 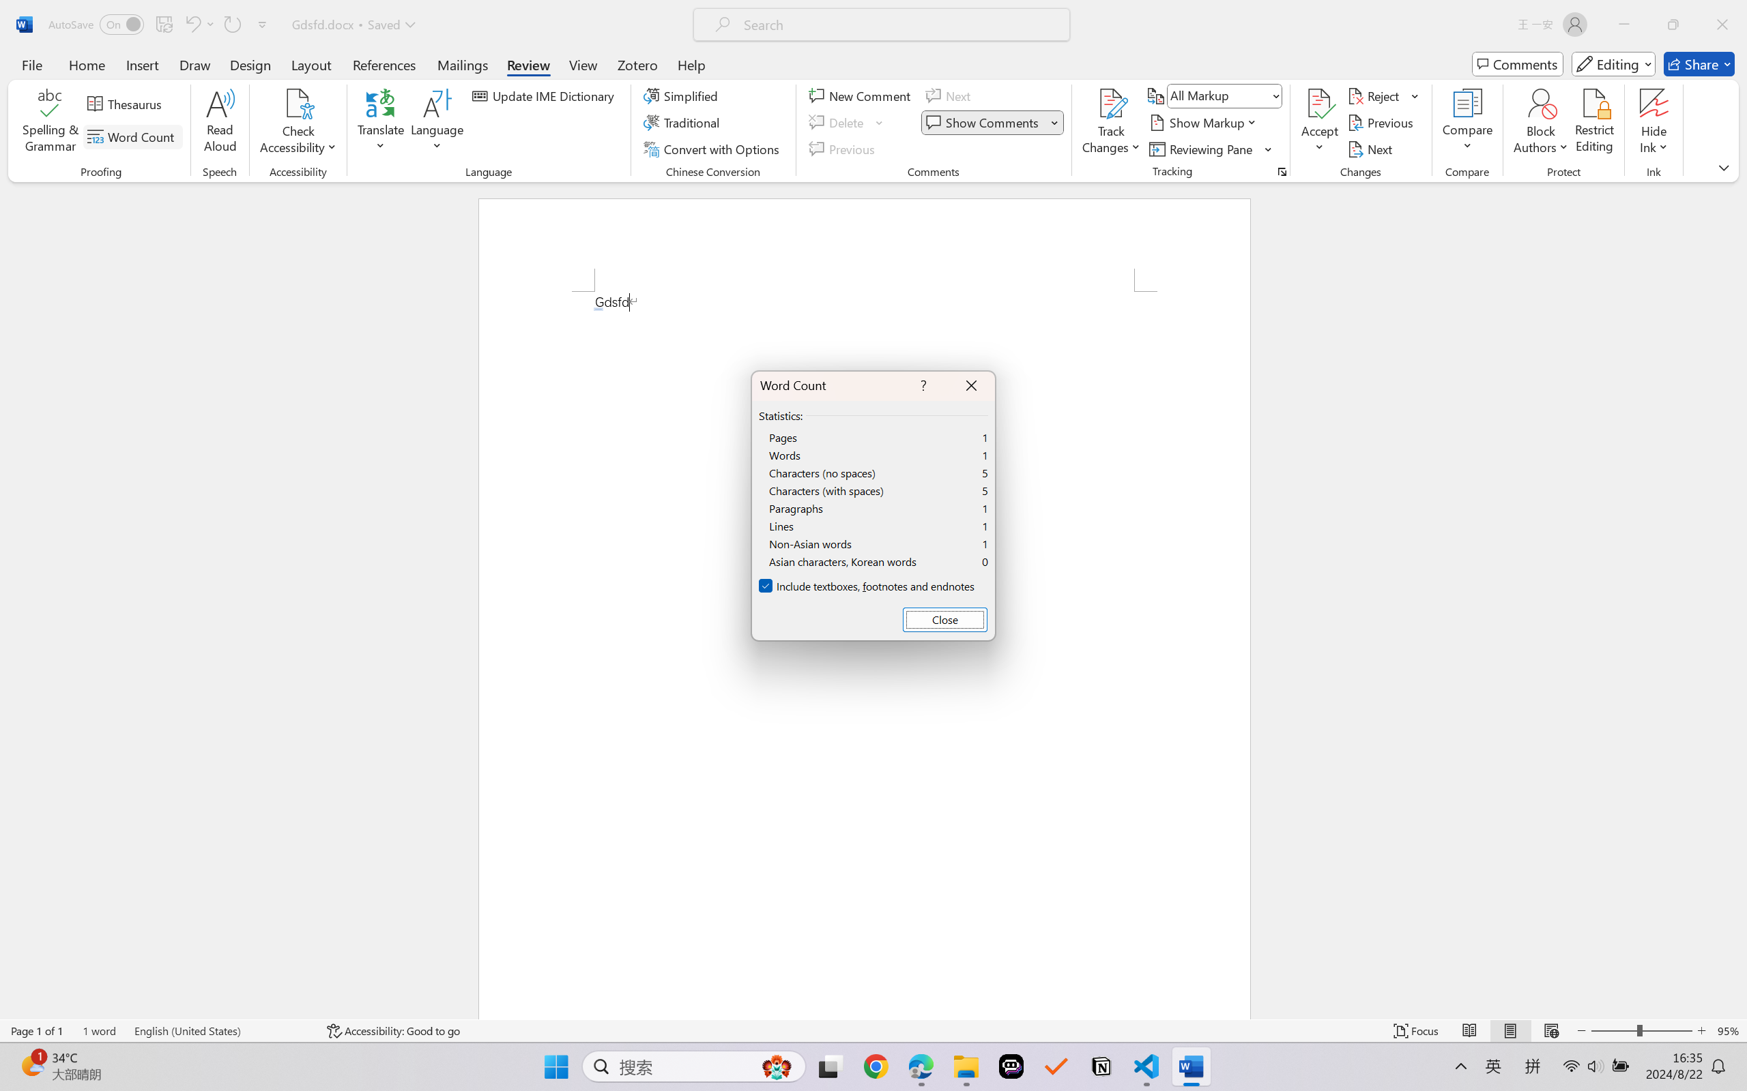 I want to click on Delete, so click(x=848, y=123).